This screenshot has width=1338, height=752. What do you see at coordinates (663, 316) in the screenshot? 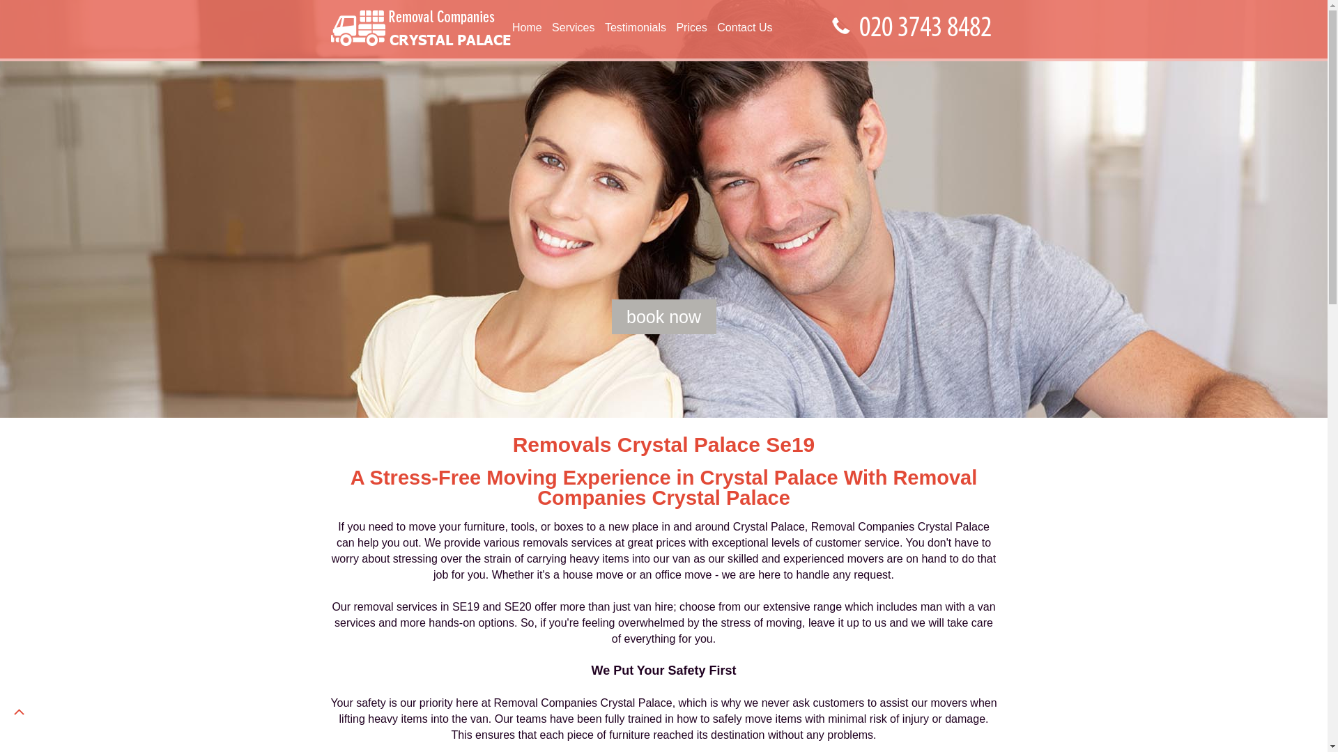
I see `book now` at bounding box center [663, 316].